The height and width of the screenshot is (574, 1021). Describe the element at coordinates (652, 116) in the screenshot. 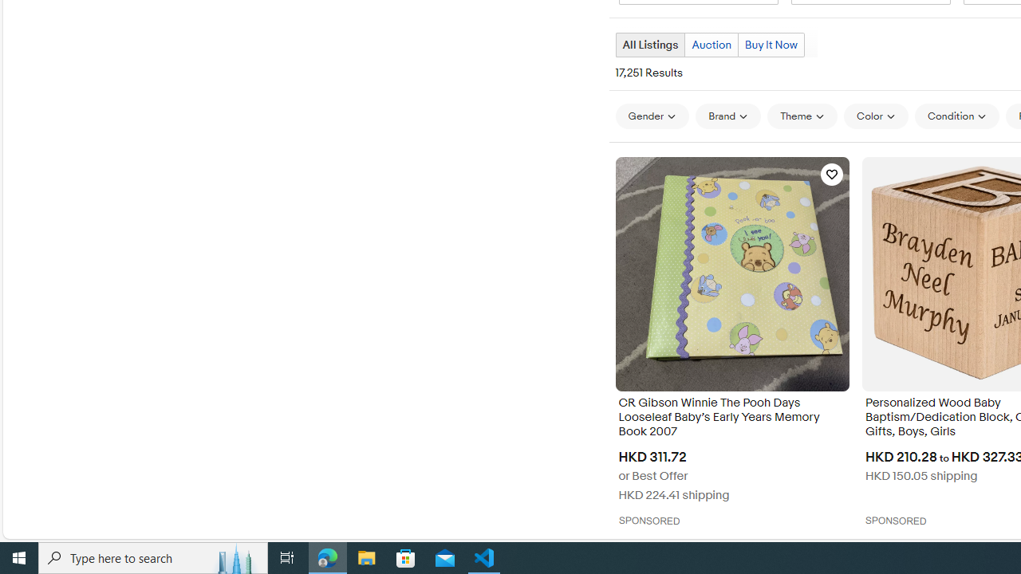

I see `Gender` at that location.